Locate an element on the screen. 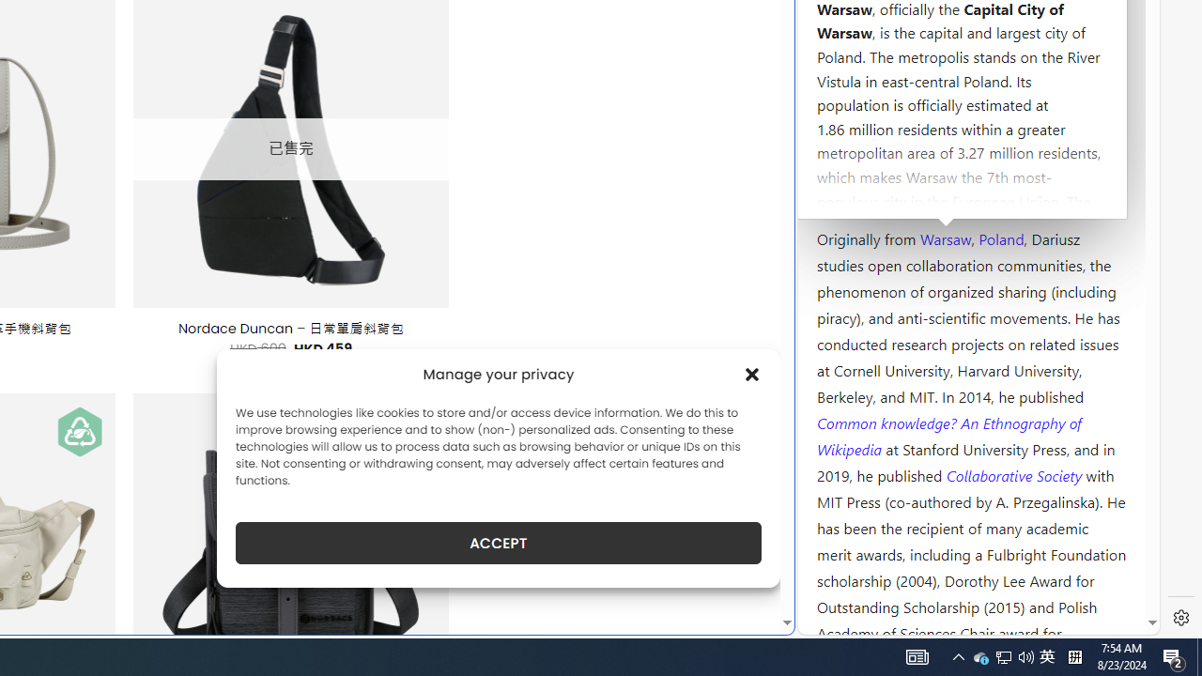  Kozminski University is located at coordinates (971, 128).